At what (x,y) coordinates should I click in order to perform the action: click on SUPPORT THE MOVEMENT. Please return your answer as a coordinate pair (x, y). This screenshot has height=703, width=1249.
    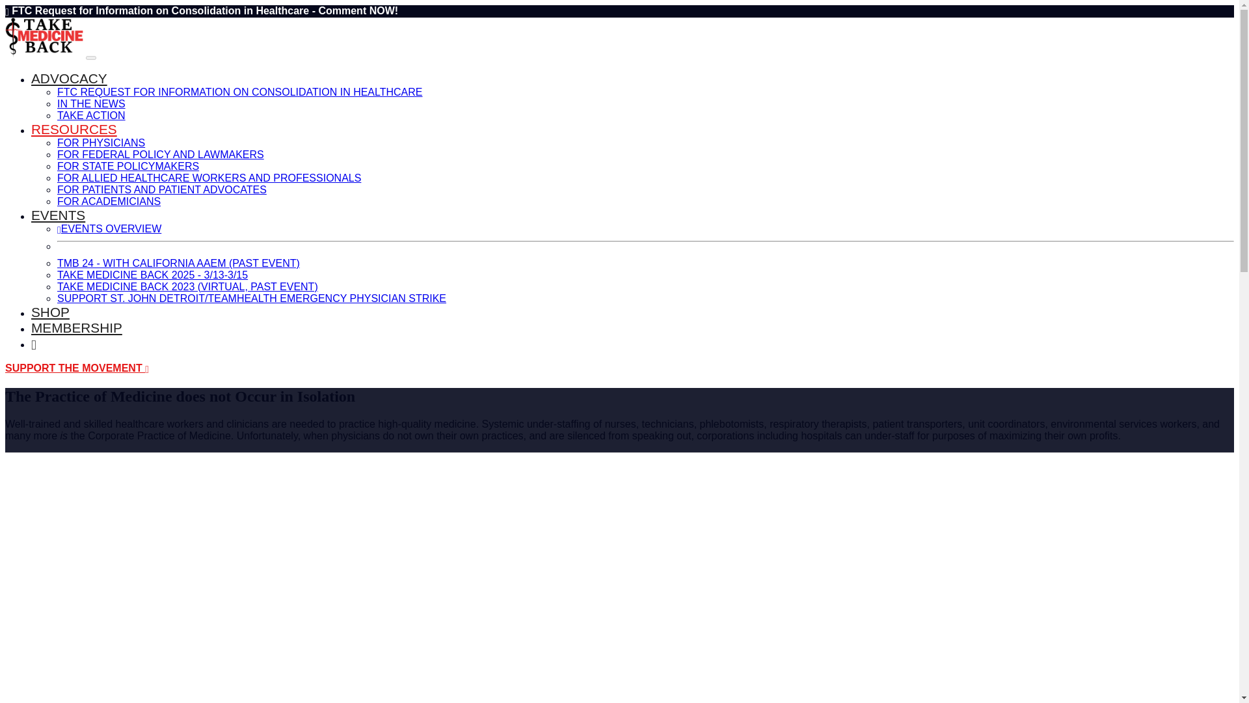
    Looking at the image, I should click on (77, 368).